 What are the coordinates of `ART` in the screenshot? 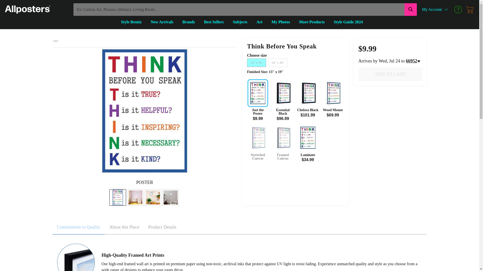 It's located at (56, 41).